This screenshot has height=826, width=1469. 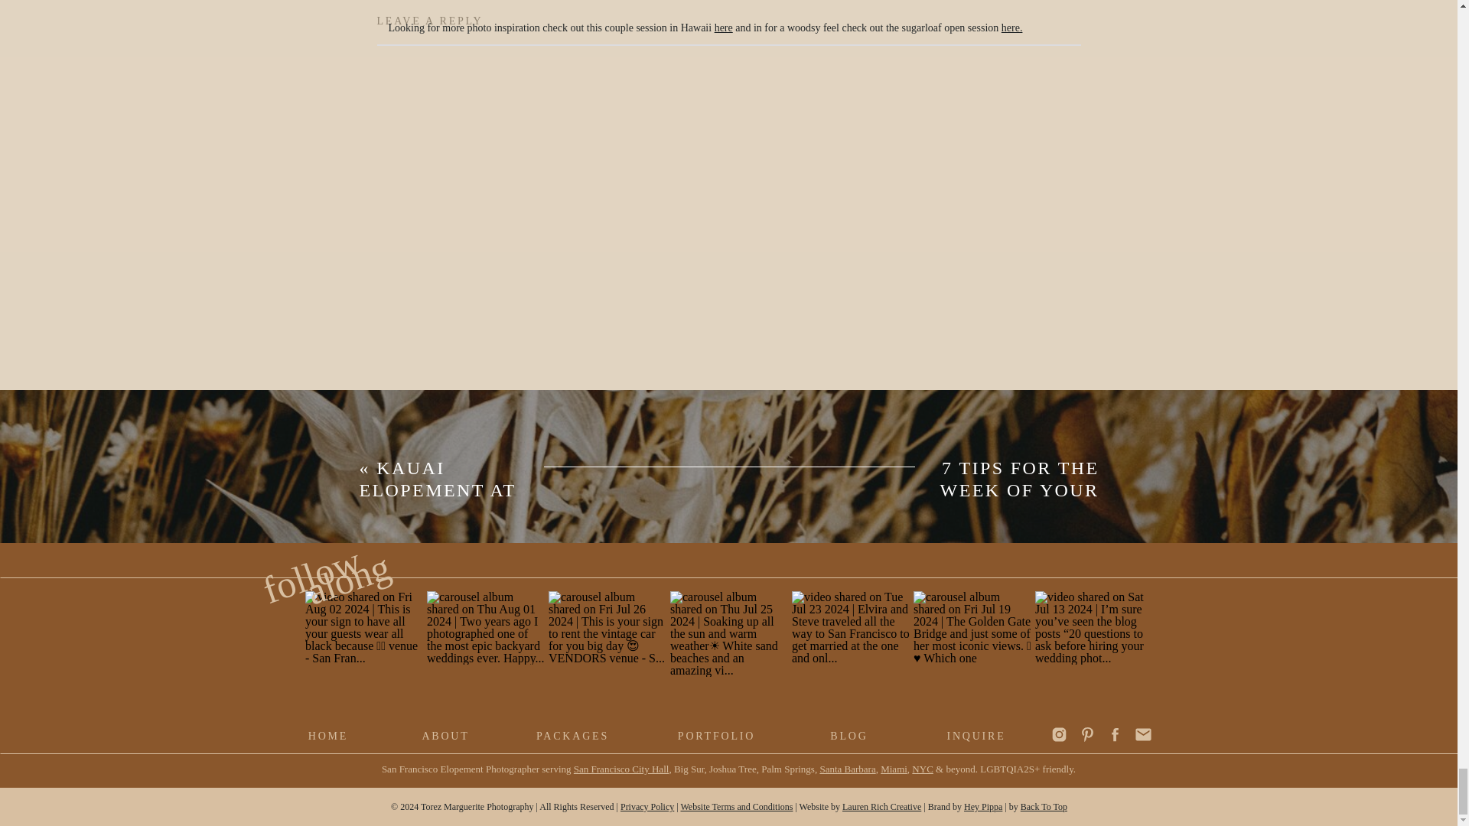 I want to click on PACKAGES, so click(x=572, y=736).